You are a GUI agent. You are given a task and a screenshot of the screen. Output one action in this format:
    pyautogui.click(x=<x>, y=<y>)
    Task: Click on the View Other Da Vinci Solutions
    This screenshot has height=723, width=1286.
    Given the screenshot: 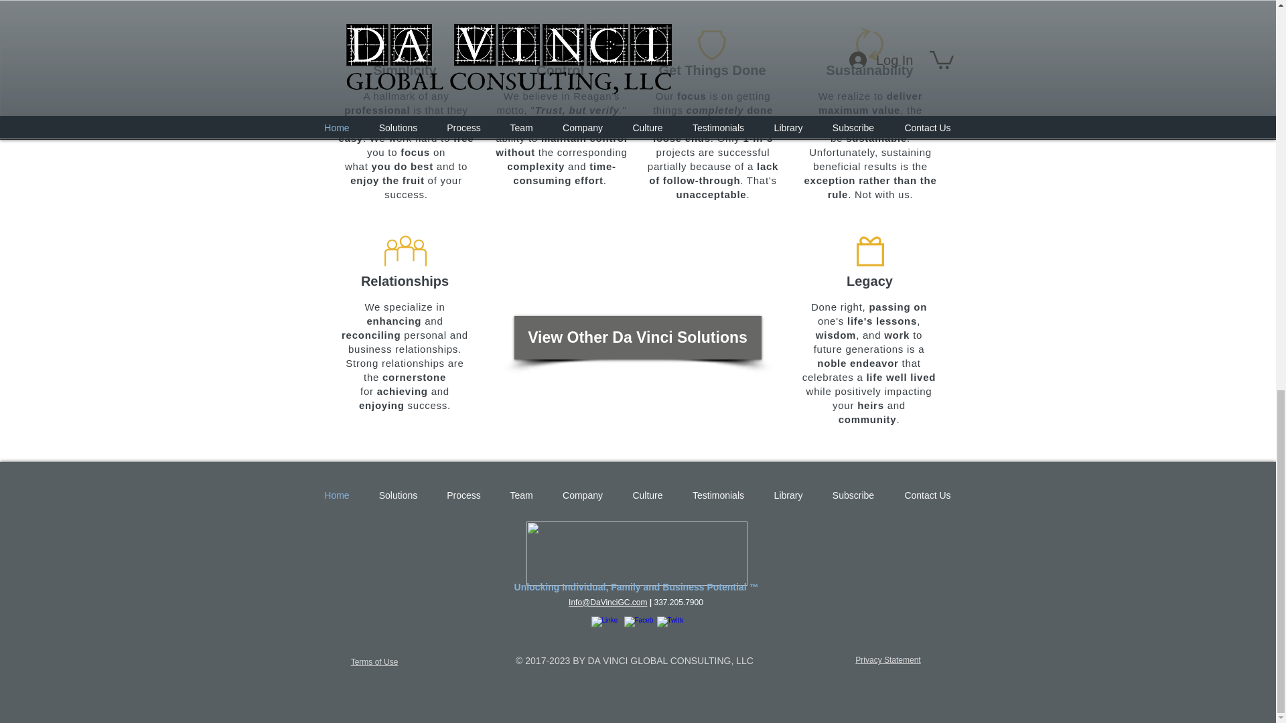 What is the action you would take?
    pyautogui.click(x=638, y=337)
    